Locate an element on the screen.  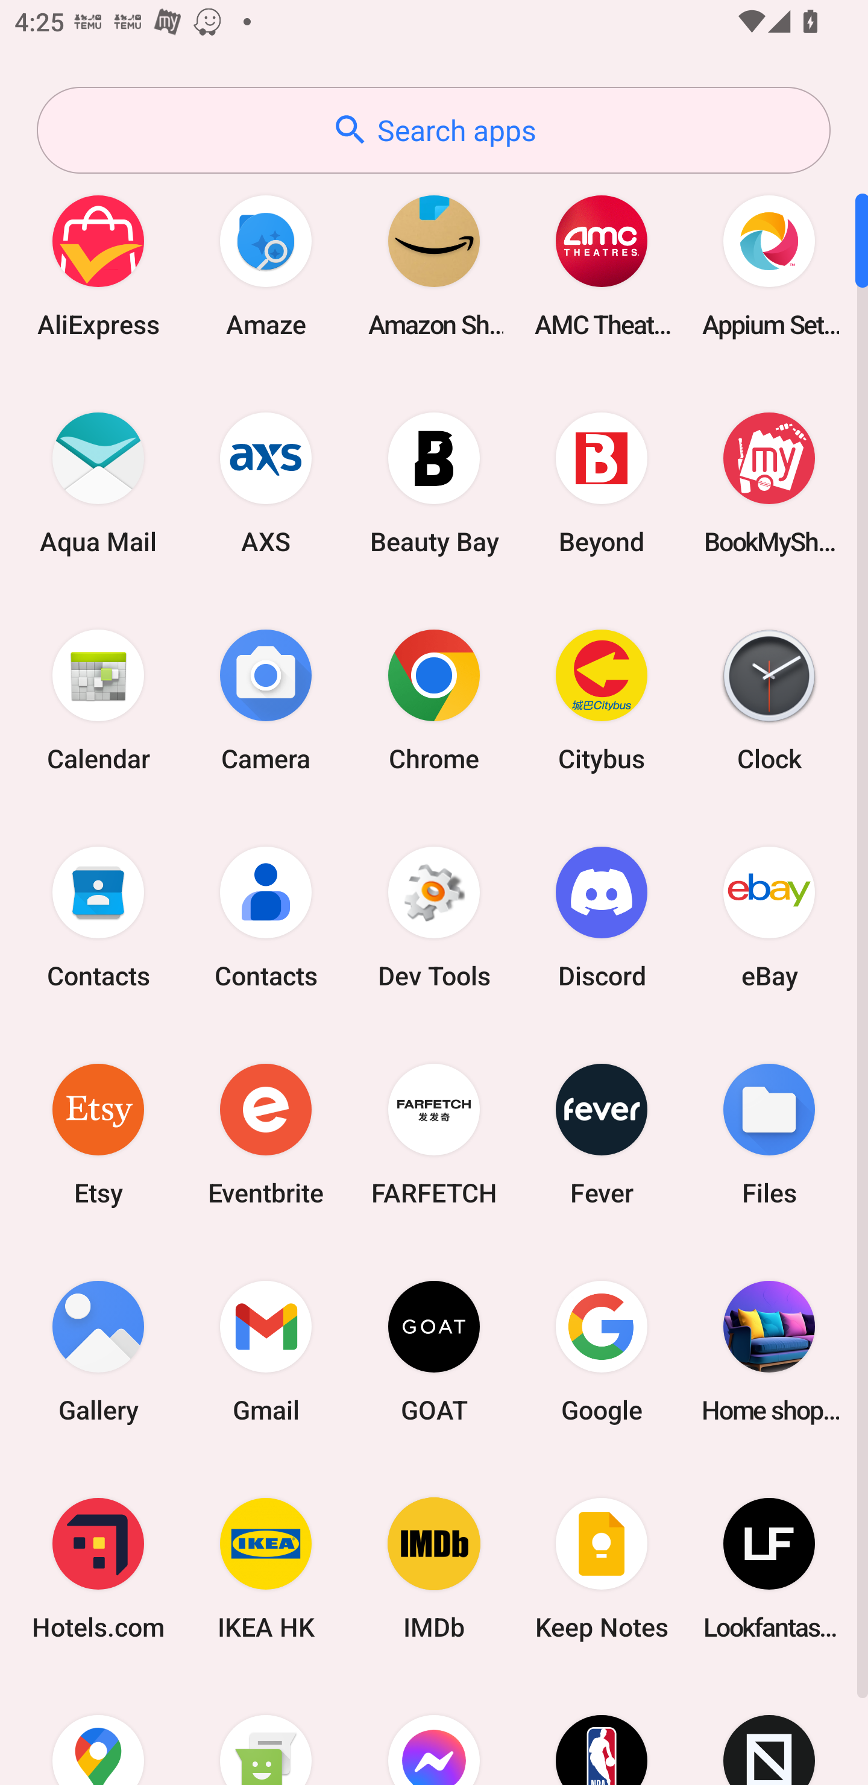
Eventbrite is located at coordinates (266, 1134).